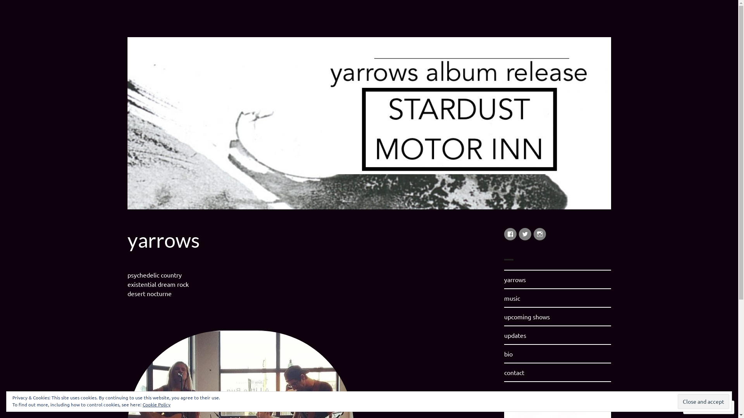 The image size is (744, 418). Describe the element at coordinates (514, 372) in the screenshot. I see `contact` at that location.